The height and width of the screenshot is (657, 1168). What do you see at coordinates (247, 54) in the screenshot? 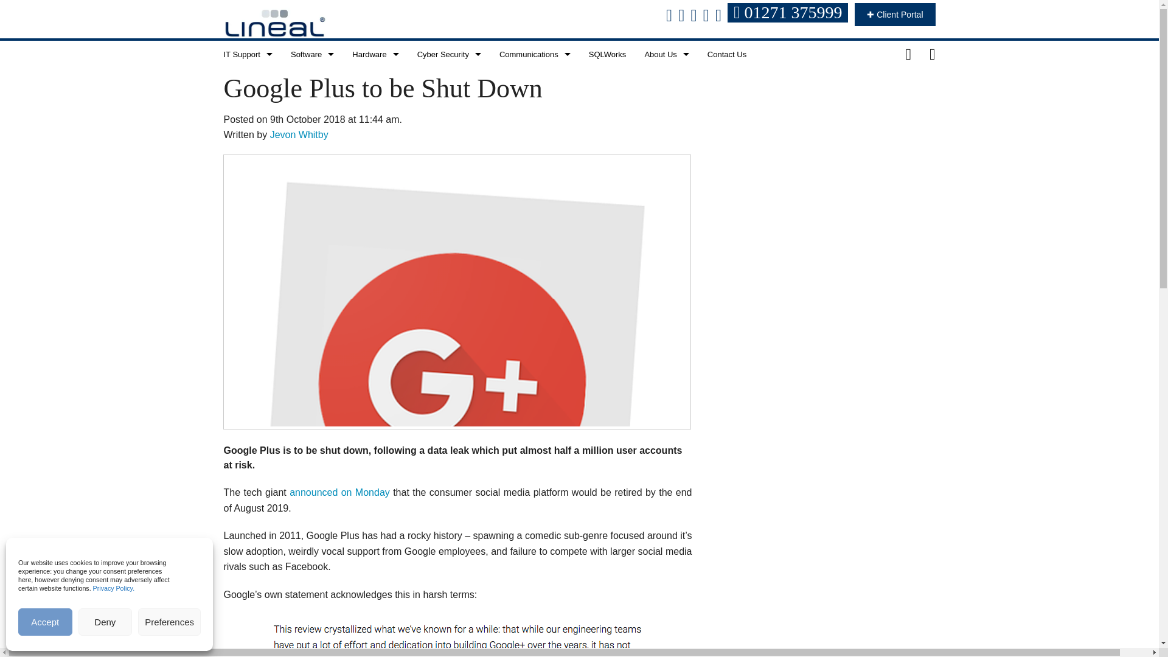
I see `IT Support` at bounding box center [247, 54].